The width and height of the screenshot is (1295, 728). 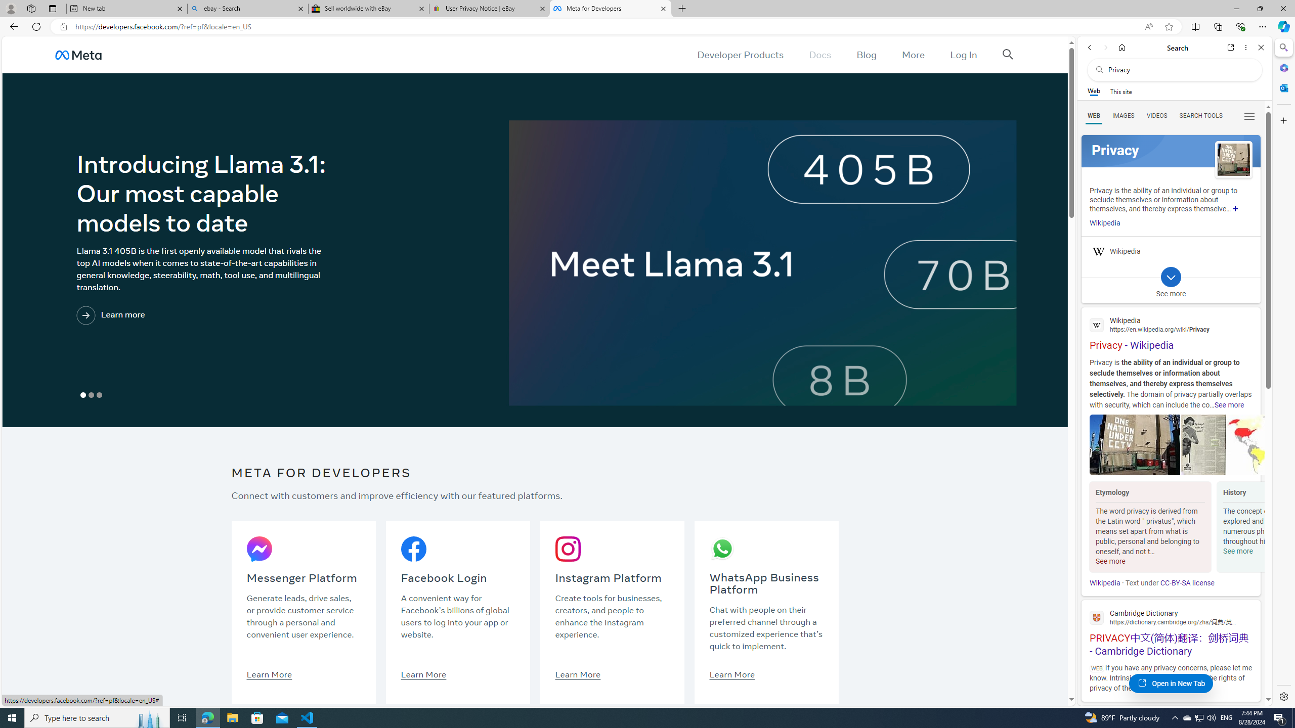 I want to click on Wikipedia, so click(x=1104, y=583).